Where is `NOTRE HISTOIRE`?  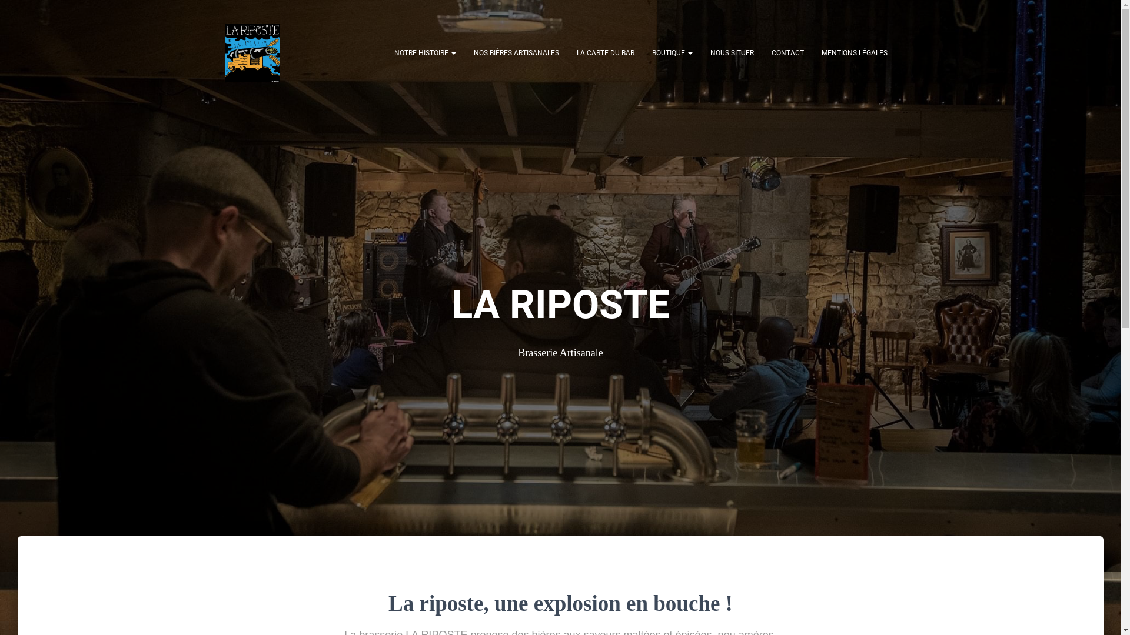 NOTRE HISTOIRE is located at coordinates (425, 53).